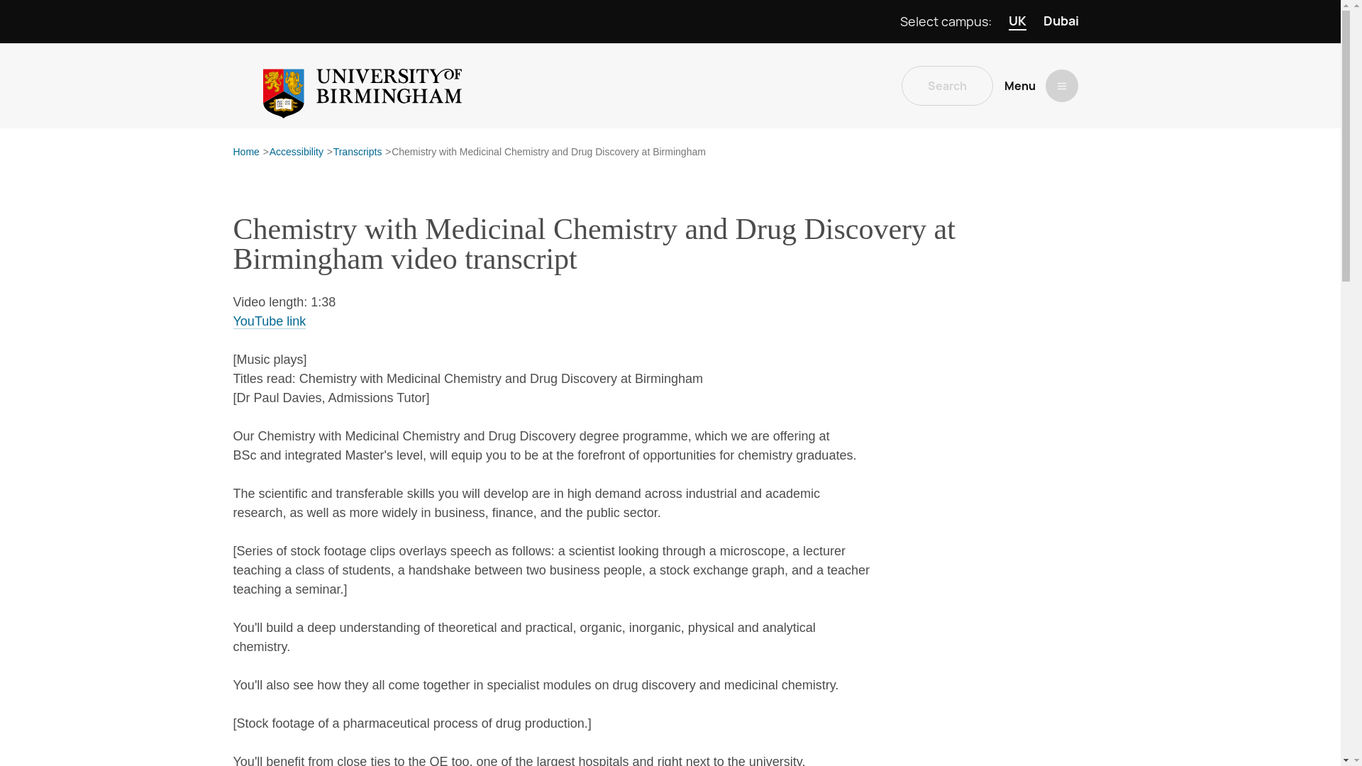  Describe the element at coordinates (245, 152) in the screenshot. I see `Home` at that location.